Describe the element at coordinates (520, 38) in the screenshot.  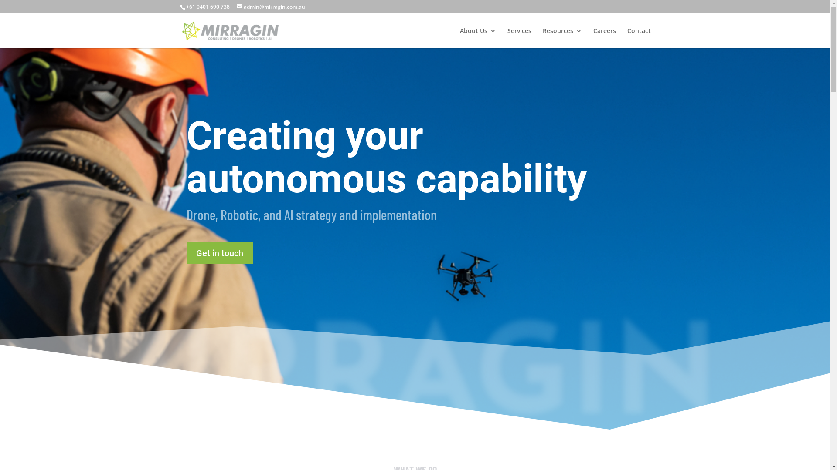
I see `Services` at that location.